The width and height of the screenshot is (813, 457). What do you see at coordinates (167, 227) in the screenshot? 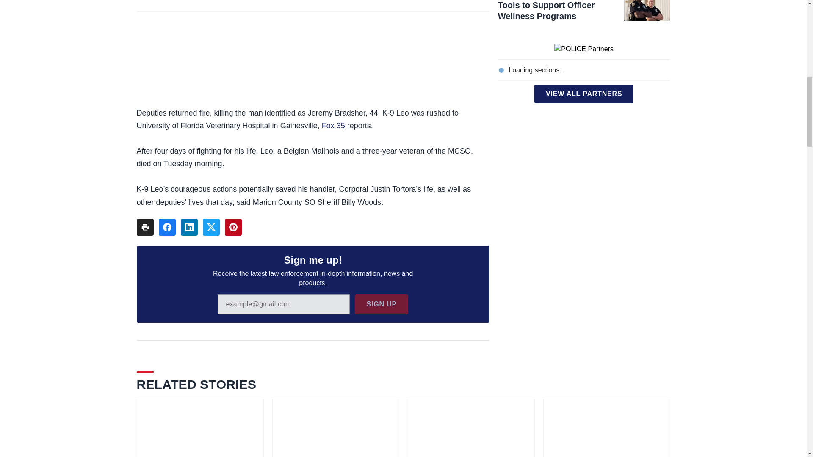
I see `Share To facebook` at bounding box center [167, 227].